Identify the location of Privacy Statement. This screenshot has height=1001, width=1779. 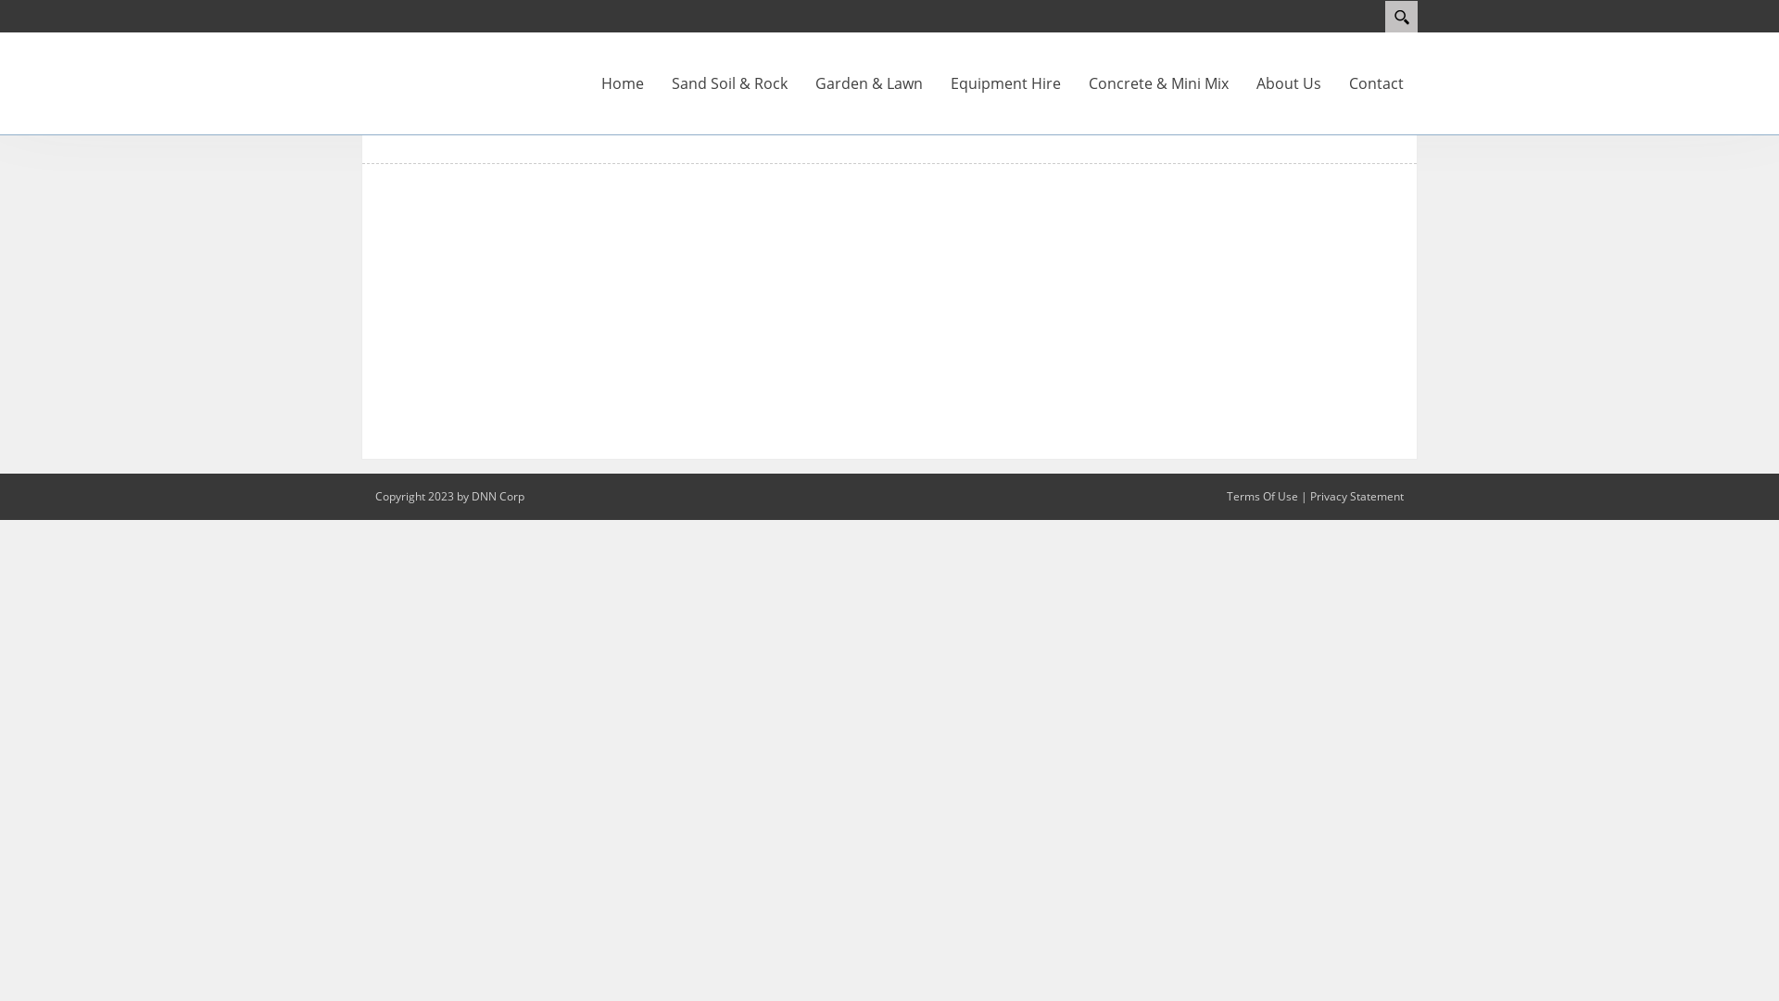
(1356, 497).